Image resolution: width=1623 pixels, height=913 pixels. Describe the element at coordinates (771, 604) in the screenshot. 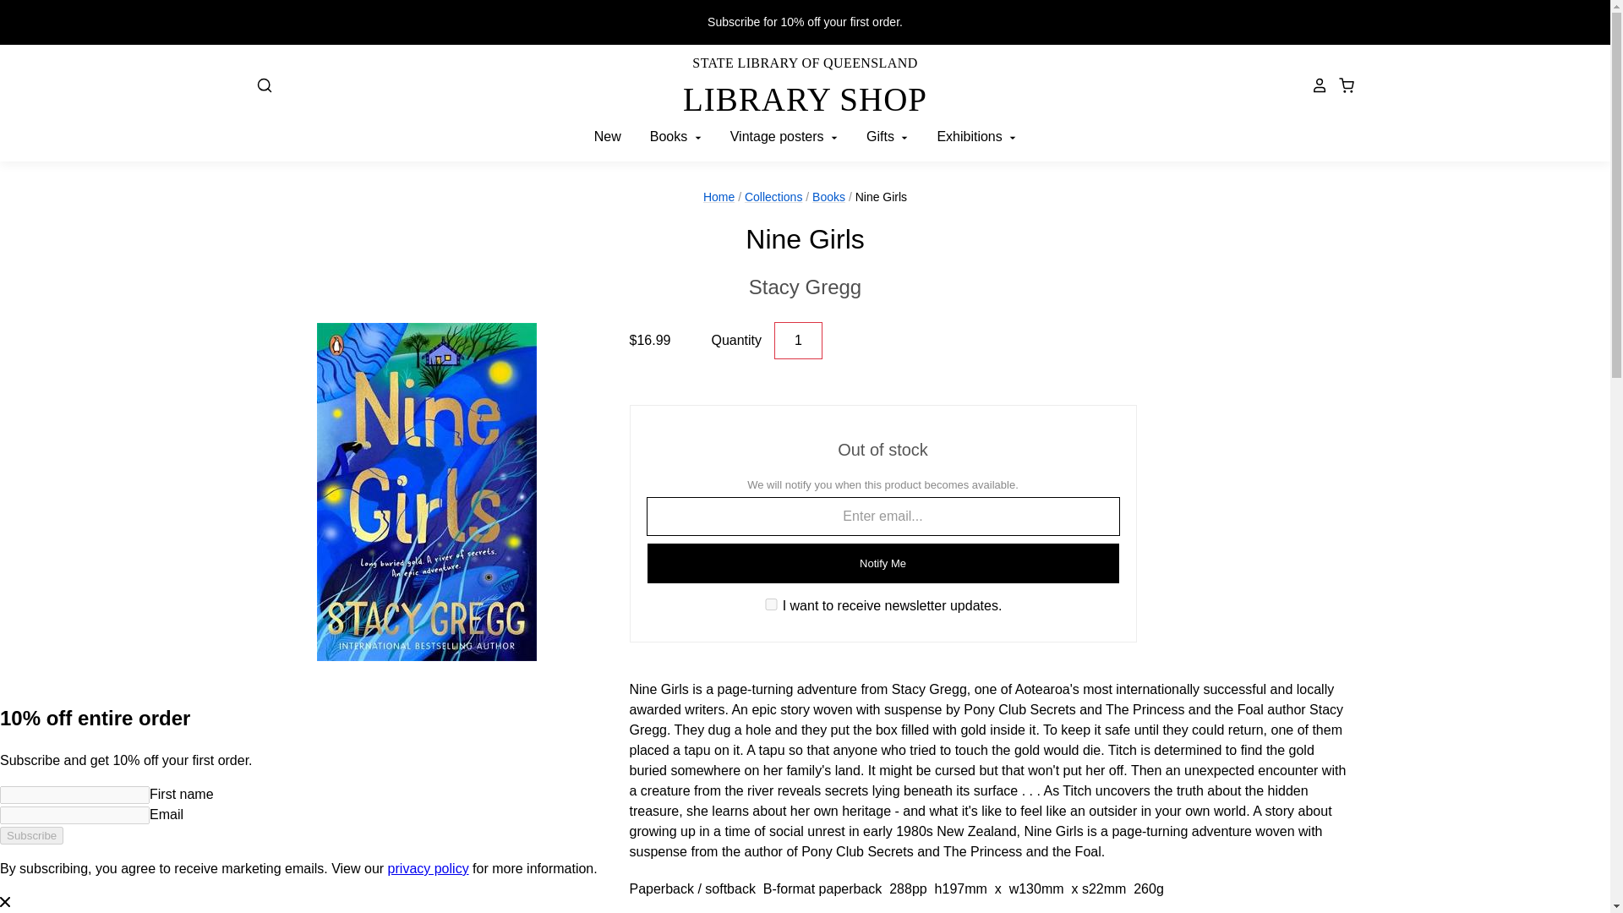

I see `on` at that location.